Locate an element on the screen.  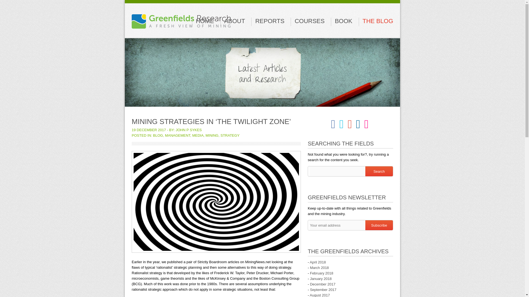
Subscribe is located at coordinates (379, 225).